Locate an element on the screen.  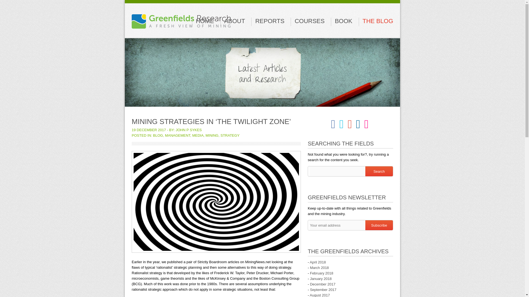
Subscribe is located at coordinates (379, 225).